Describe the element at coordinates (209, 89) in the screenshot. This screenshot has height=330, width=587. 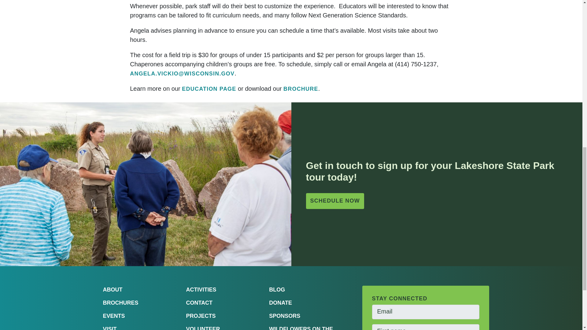
I see `EDUCATION PAGE` at that location.